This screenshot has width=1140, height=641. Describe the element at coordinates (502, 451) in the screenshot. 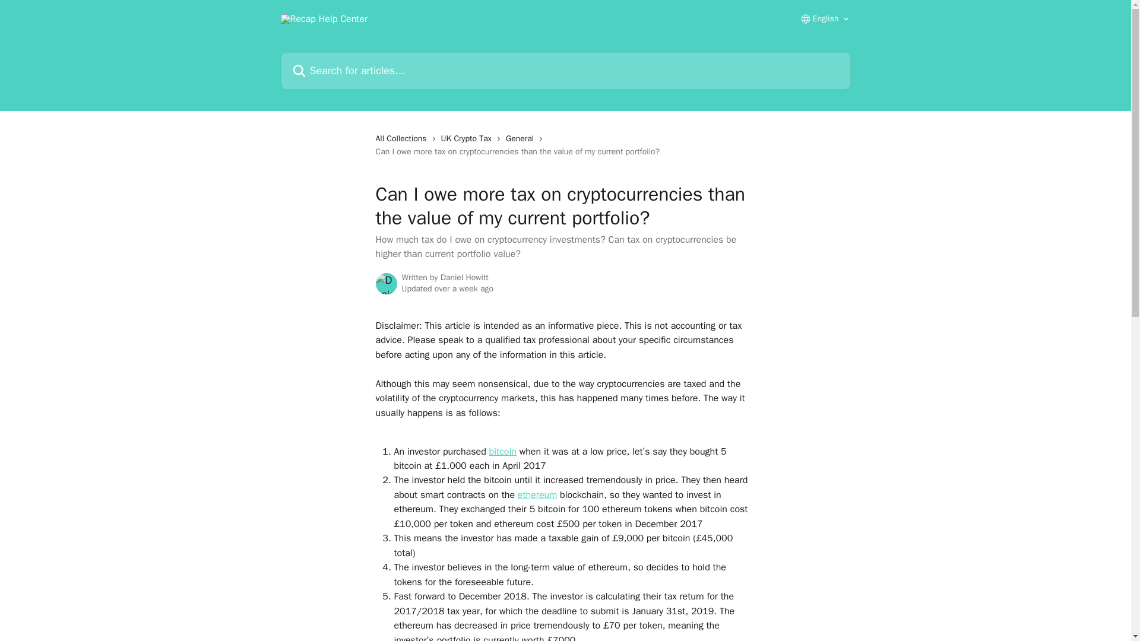

I see `bitcoin` at that location.